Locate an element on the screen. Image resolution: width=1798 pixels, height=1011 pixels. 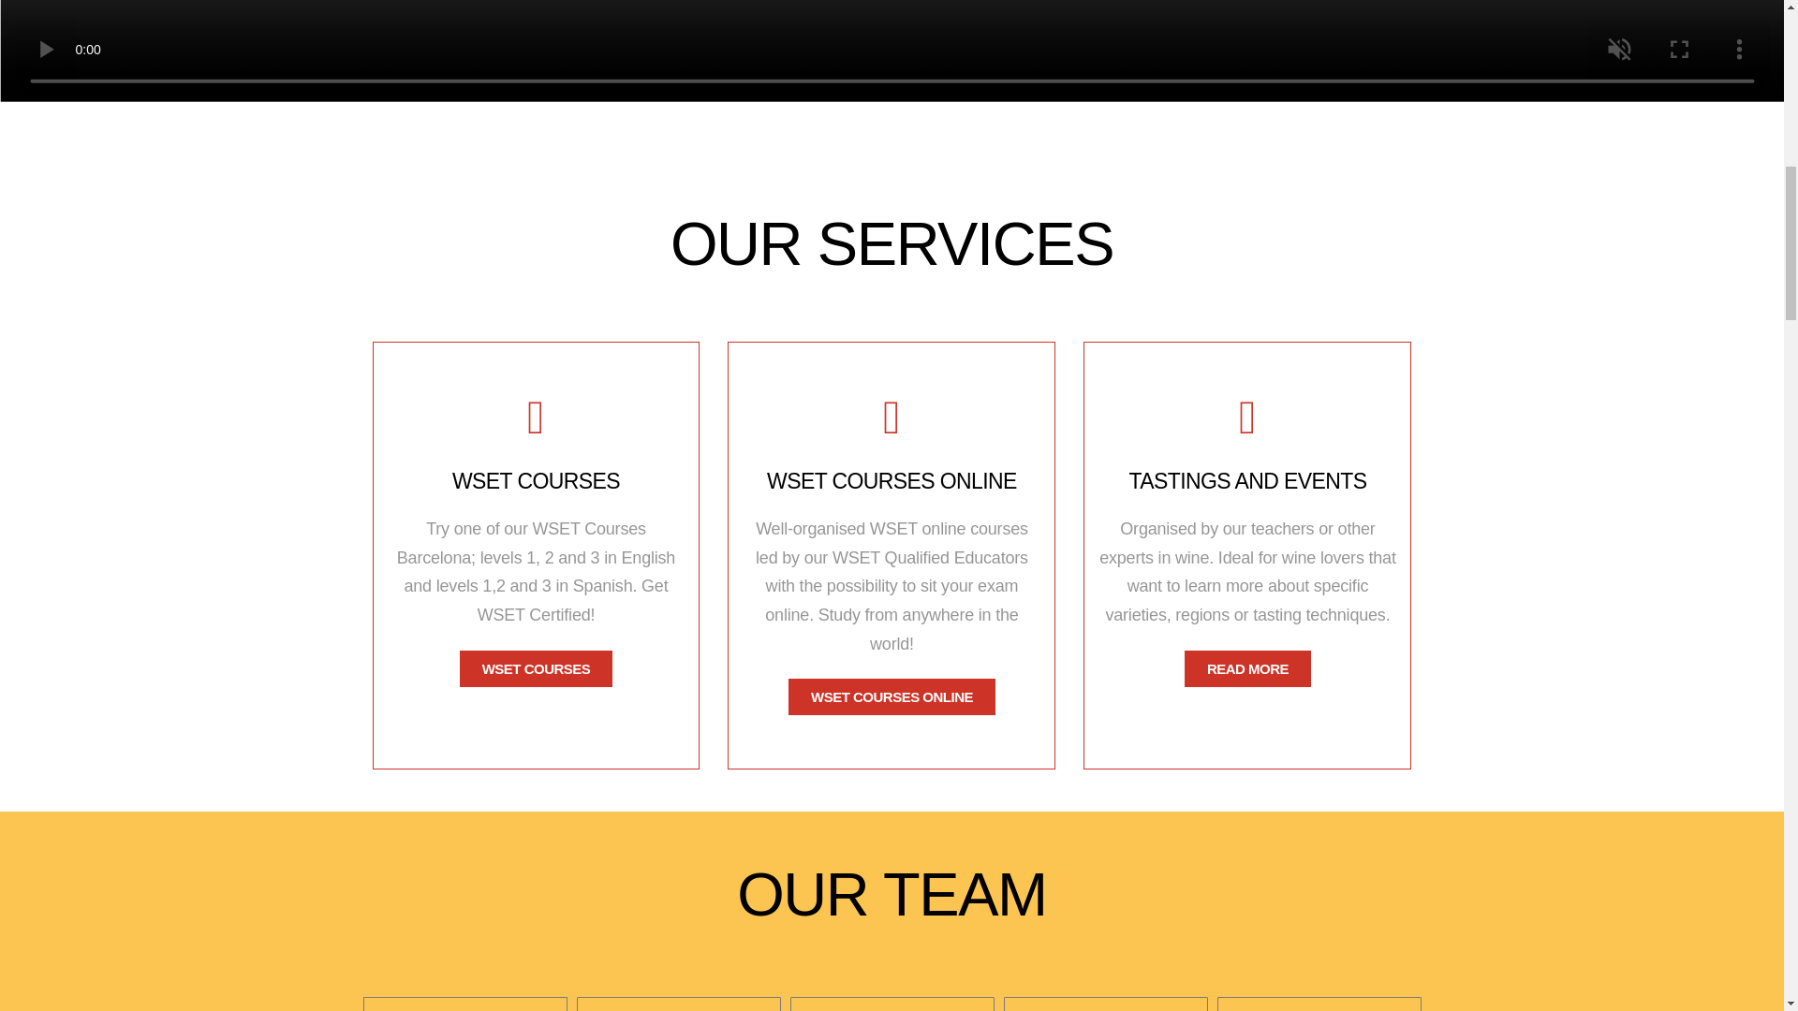
HOME - Rack and Return is located at coordinates (892, 1009).